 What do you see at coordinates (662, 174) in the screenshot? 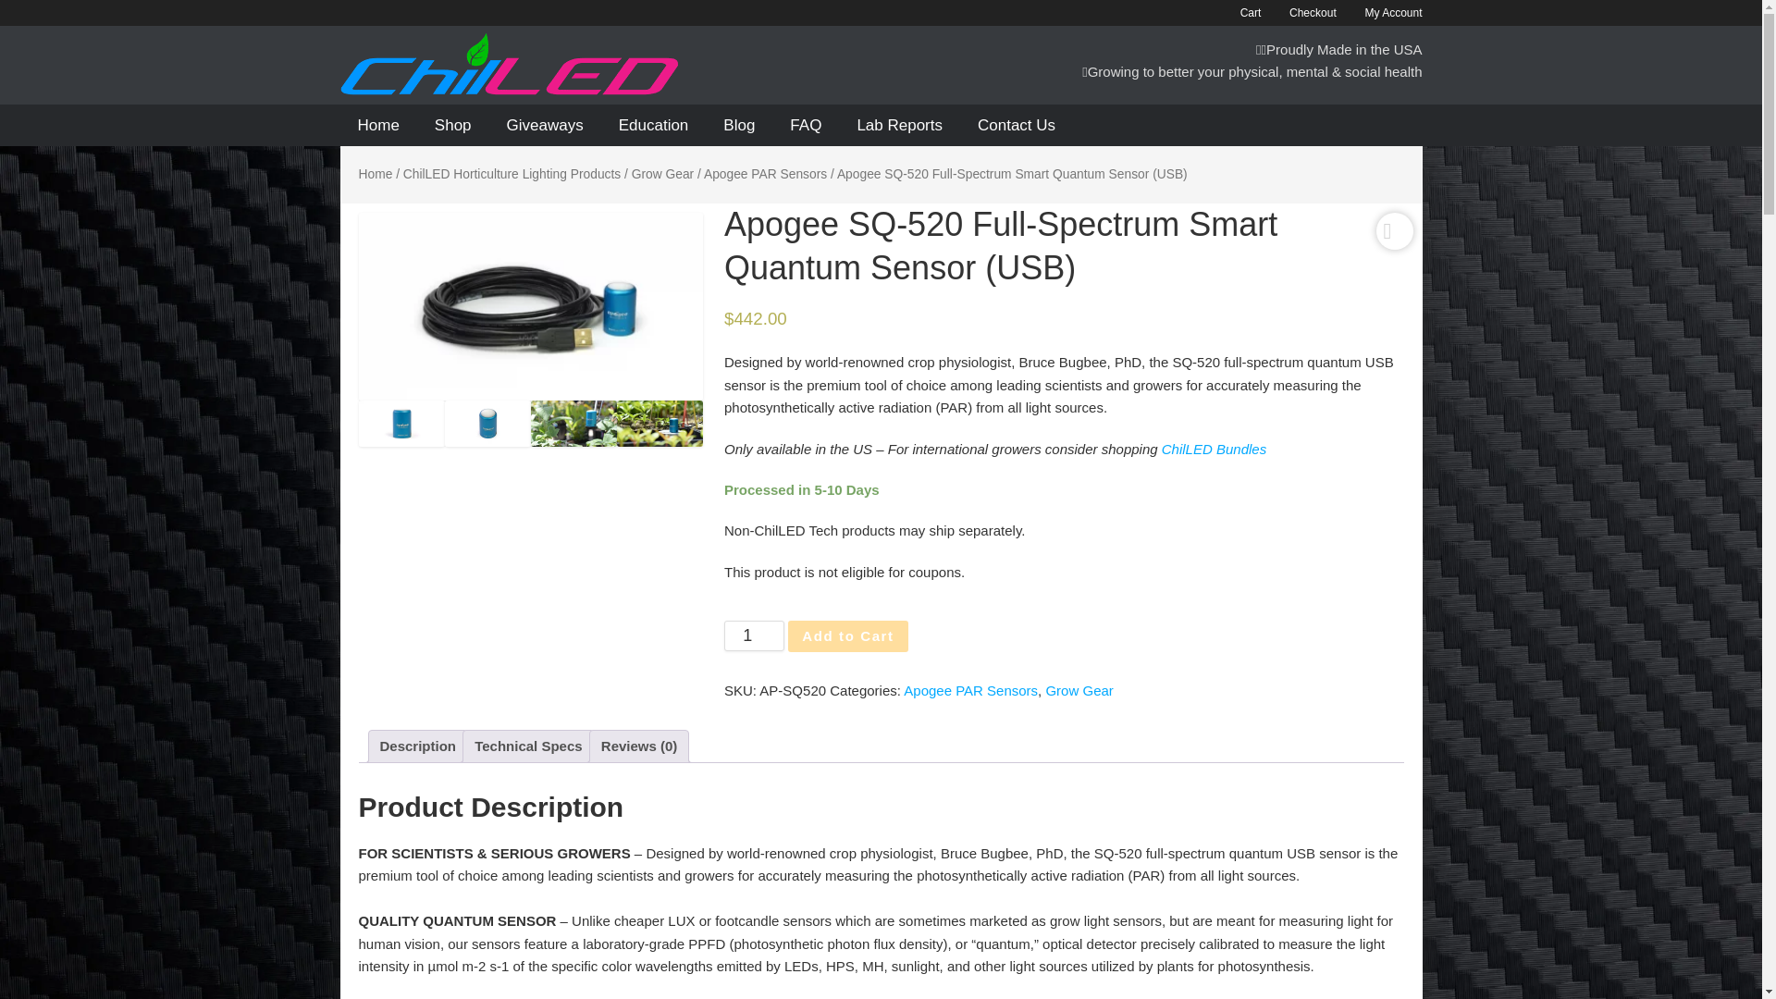
I see `Grow Gear` at bounding box center [662, 174].